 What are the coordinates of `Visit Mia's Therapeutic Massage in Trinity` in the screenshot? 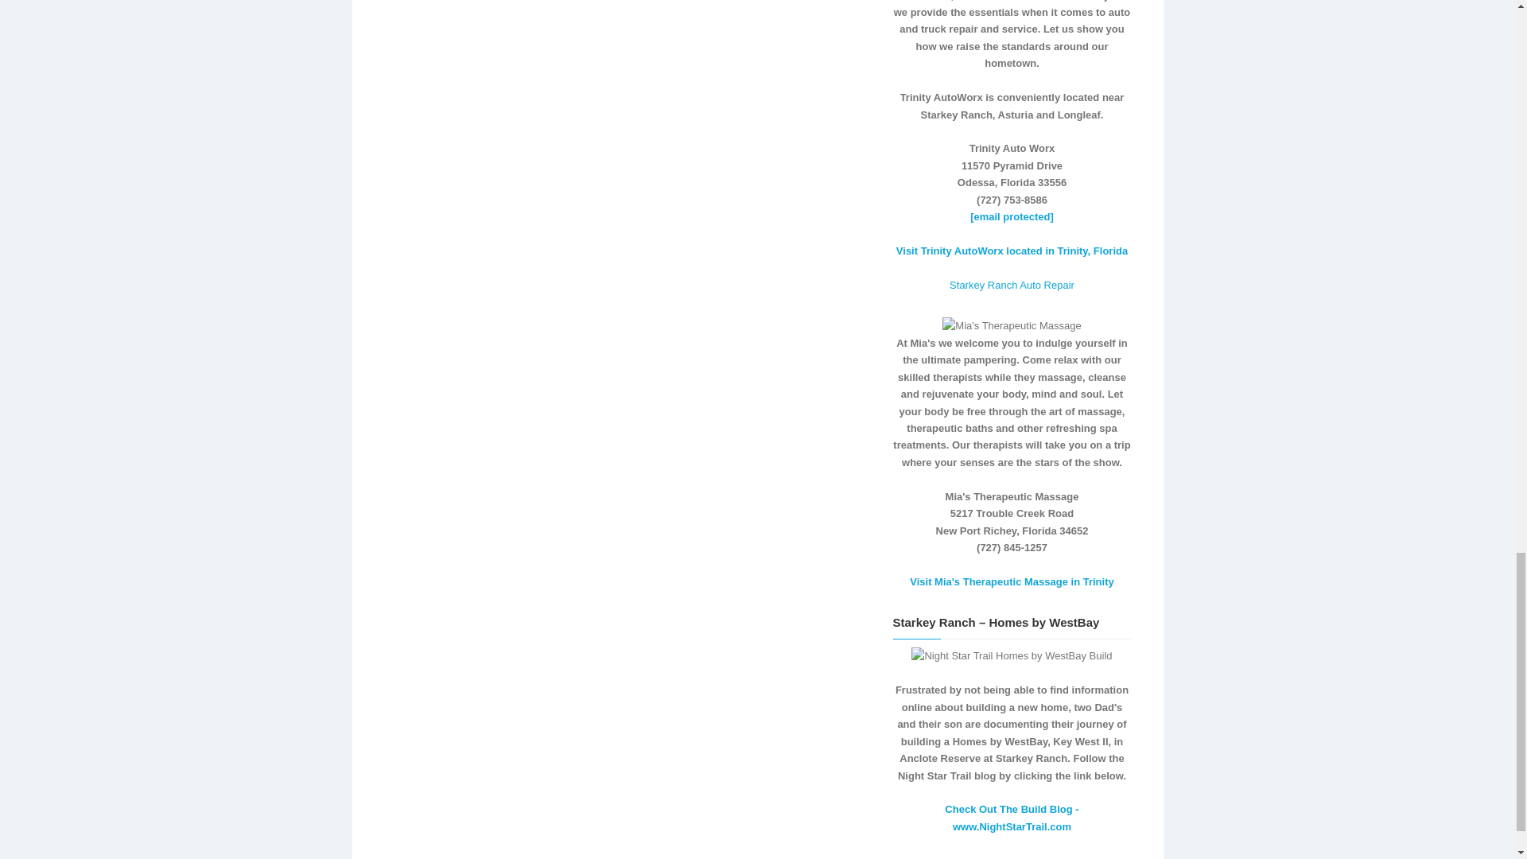 It's located at (1012, 581).